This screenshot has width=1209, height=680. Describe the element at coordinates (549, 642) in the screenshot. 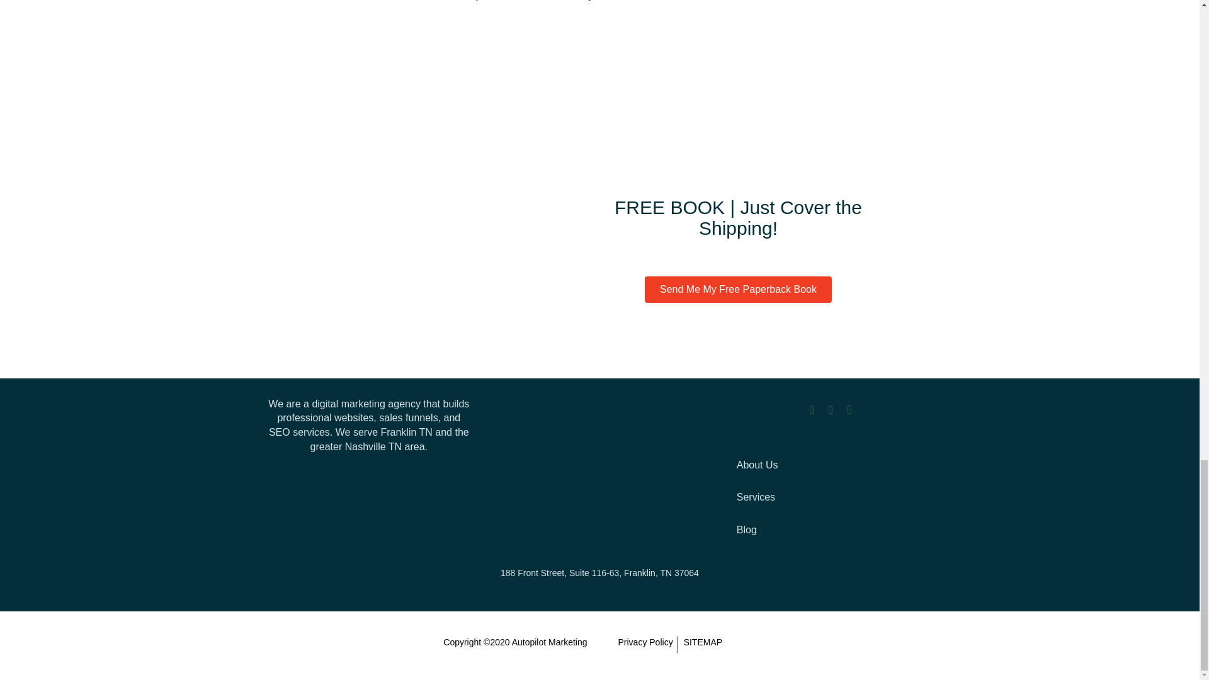

I see `Autopilot Marketing` at that location.